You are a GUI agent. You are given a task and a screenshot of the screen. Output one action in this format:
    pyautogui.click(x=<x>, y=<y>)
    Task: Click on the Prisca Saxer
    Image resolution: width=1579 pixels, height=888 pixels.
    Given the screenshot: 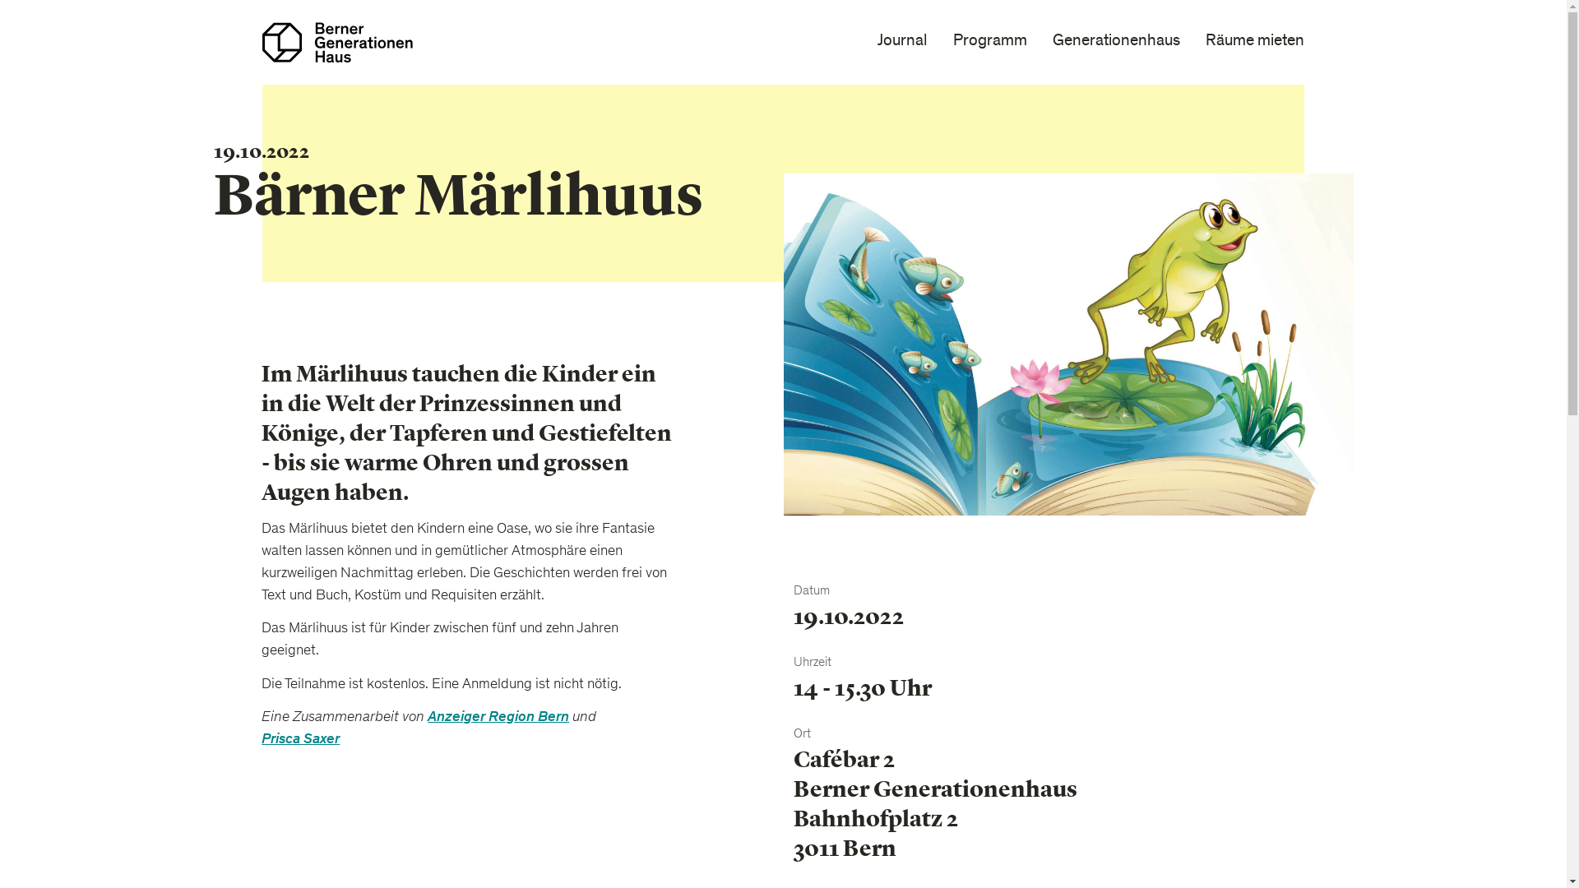 What is the action you would take?
    pyautogui.click(x=301, y=740)
    